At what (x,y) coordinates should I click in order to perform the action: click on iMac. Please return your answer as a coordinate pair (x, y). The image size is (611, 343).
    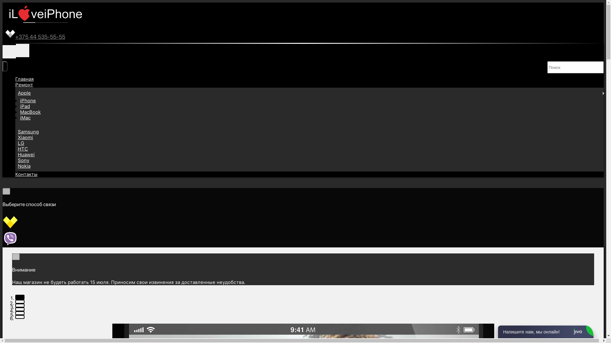
    Looking at the image, I should click on (25, 118).